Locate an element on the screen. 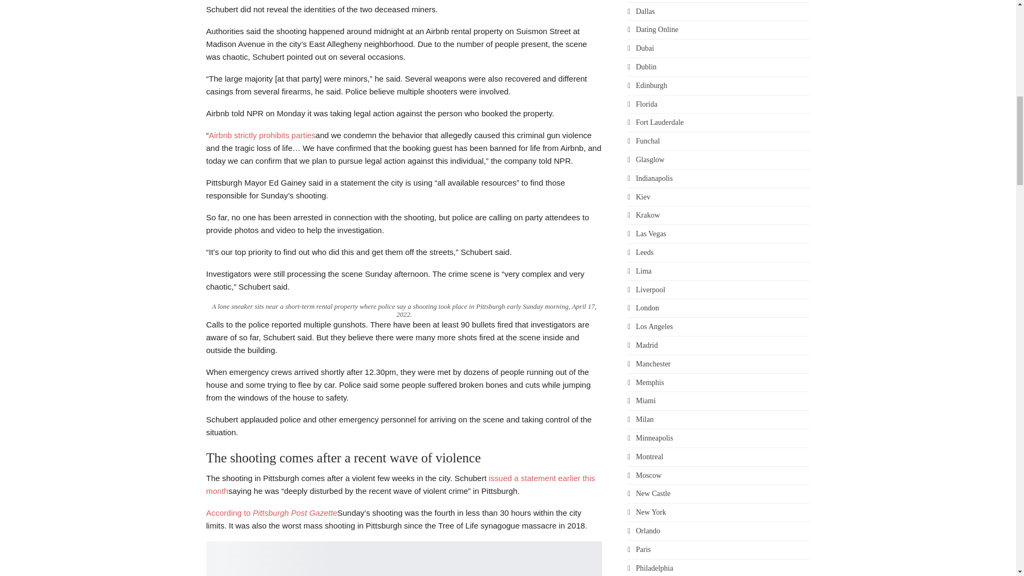  According to Pittsburgh Post Gazette is located at coordinates (271, 512).